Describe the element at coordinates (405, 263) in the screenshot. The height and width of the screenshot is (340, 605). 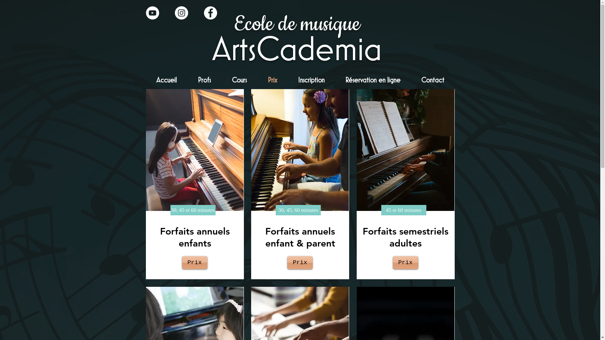
I see `Prix` at that location.